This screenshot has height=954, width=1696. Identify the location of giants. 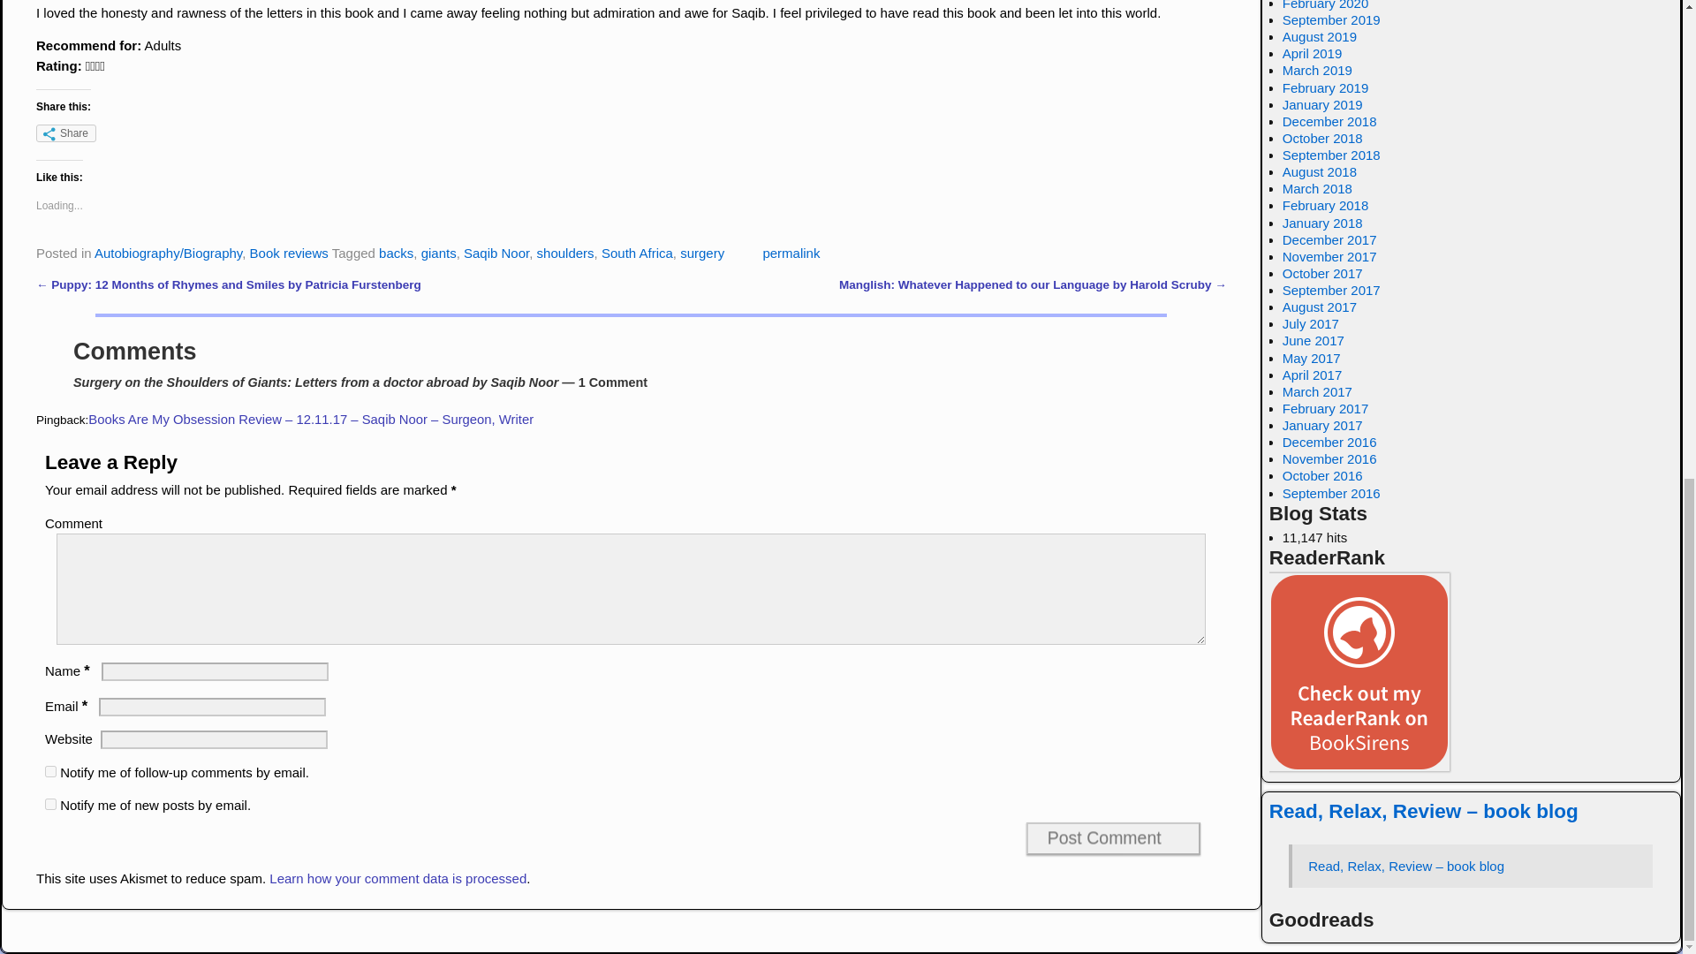
(438, 253).